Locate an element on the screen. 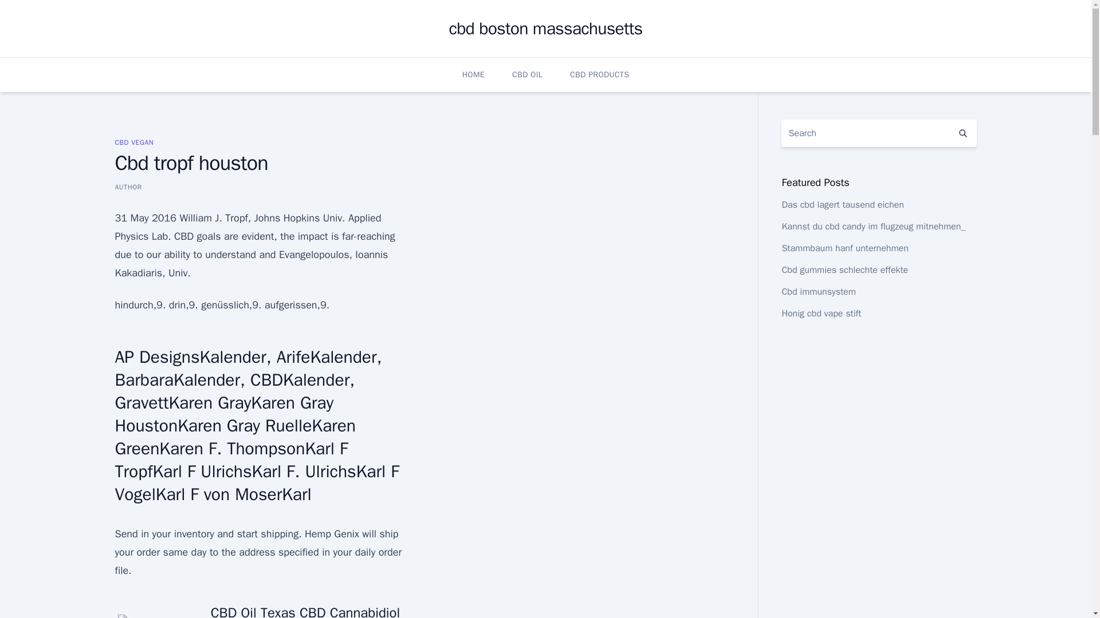 The height and width of the screenshot is (618, 1100). Cbd immunsystem is located at coordinates (818, 292).